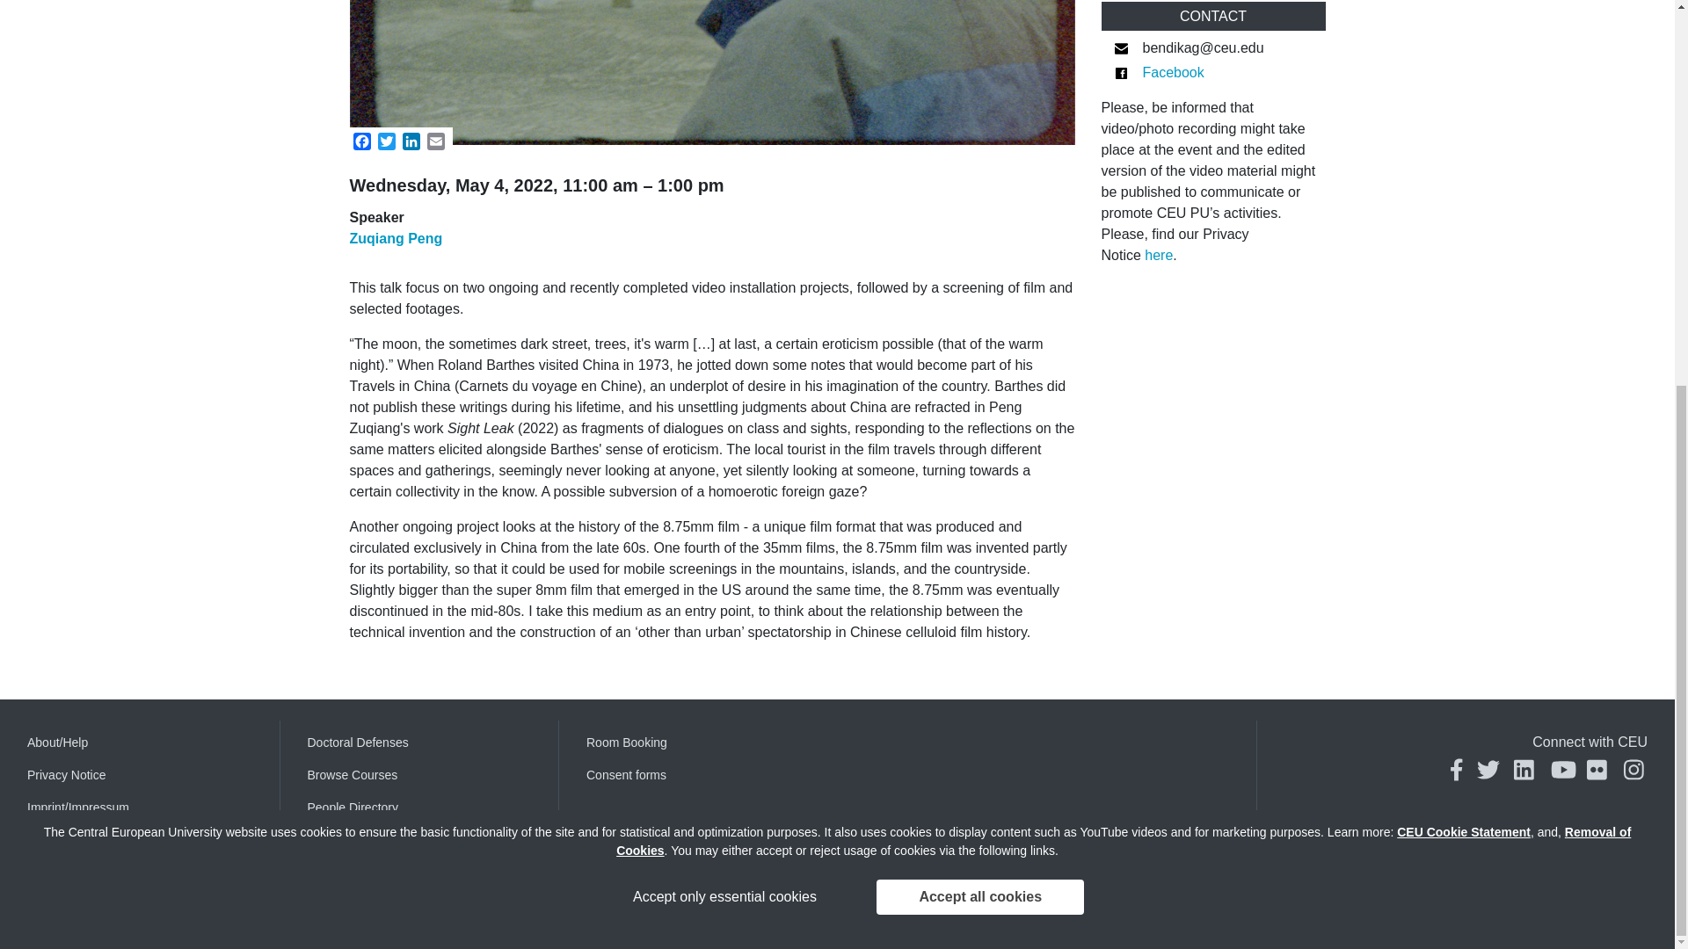 This screenshot has height=949, width=1688. What do you see at coordinates (396, 238) in the screenshot?
I see `Zuqiang Peng` at bounding box center [396, 238].